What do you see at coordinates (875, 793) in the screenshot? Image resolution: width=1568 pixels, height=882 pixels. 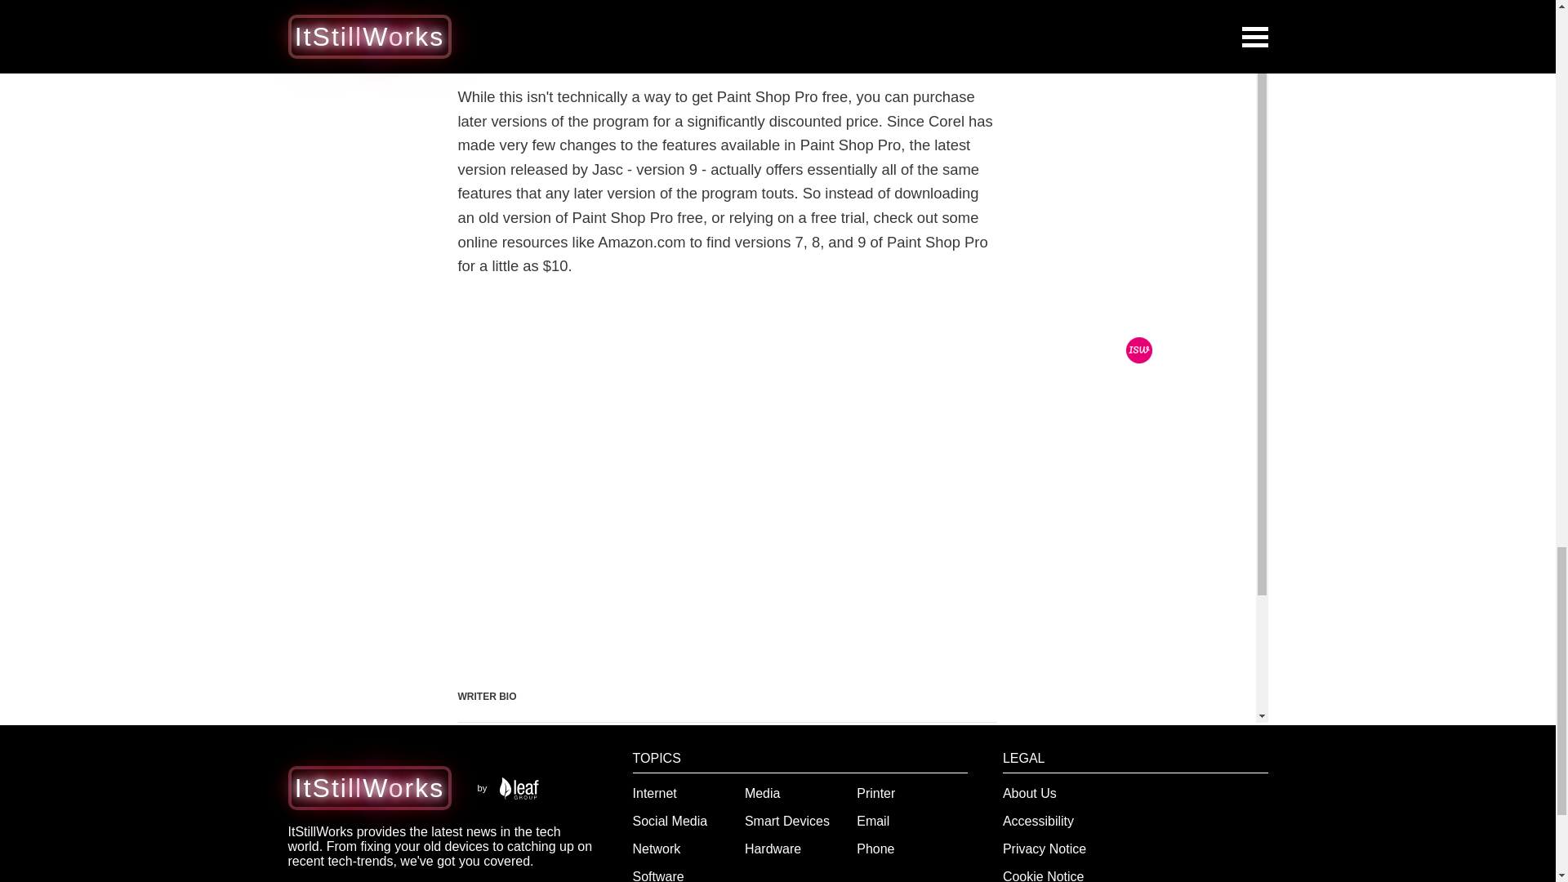 I see `Printer` at bounding box center [875, 793].